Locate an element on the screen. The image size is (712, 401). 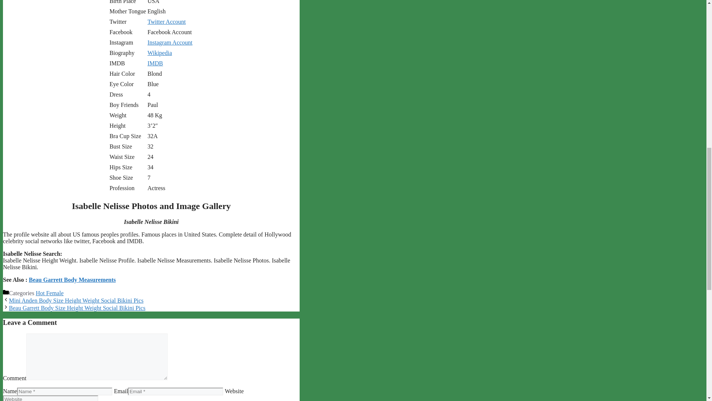
Twitter Account is located at coordinates (167, 22).